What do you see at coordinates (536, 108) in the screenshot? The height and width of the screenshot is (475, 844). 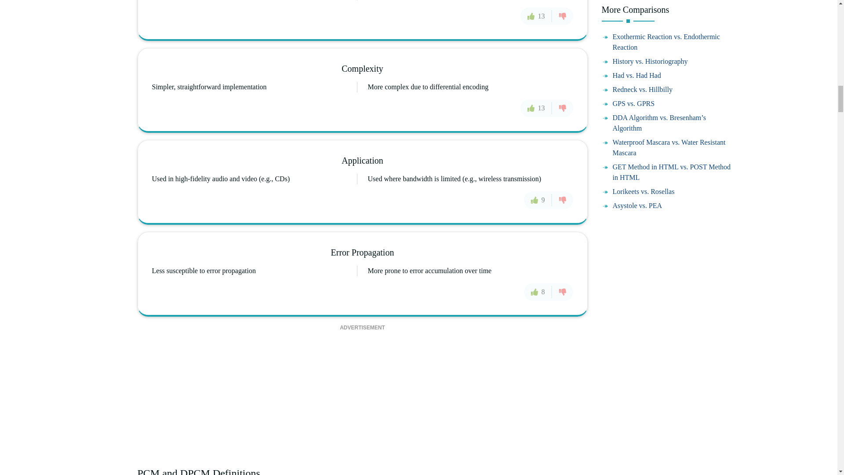 I see `13` at bounding box center [536, 108].